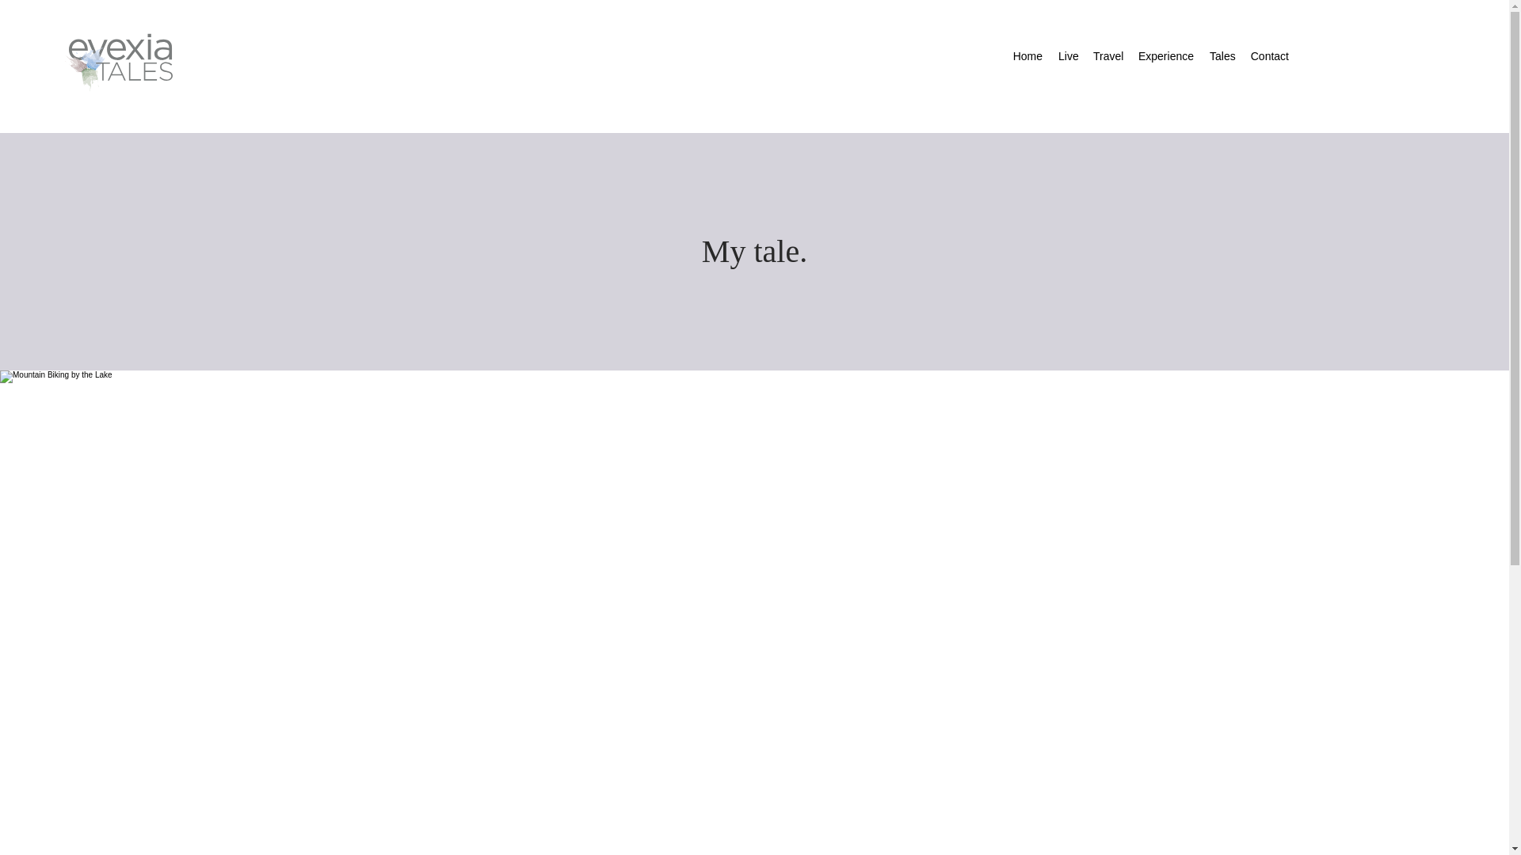  I want to click on Live, so click(1068, 56).